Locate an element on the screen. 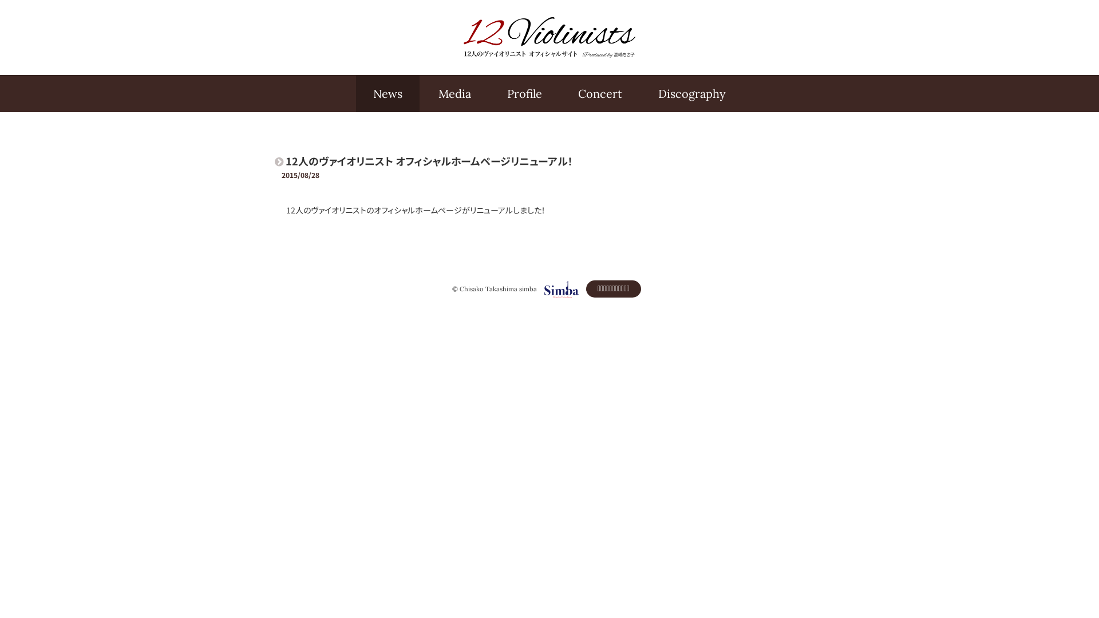  Profile is located at coordinates (524, 94).